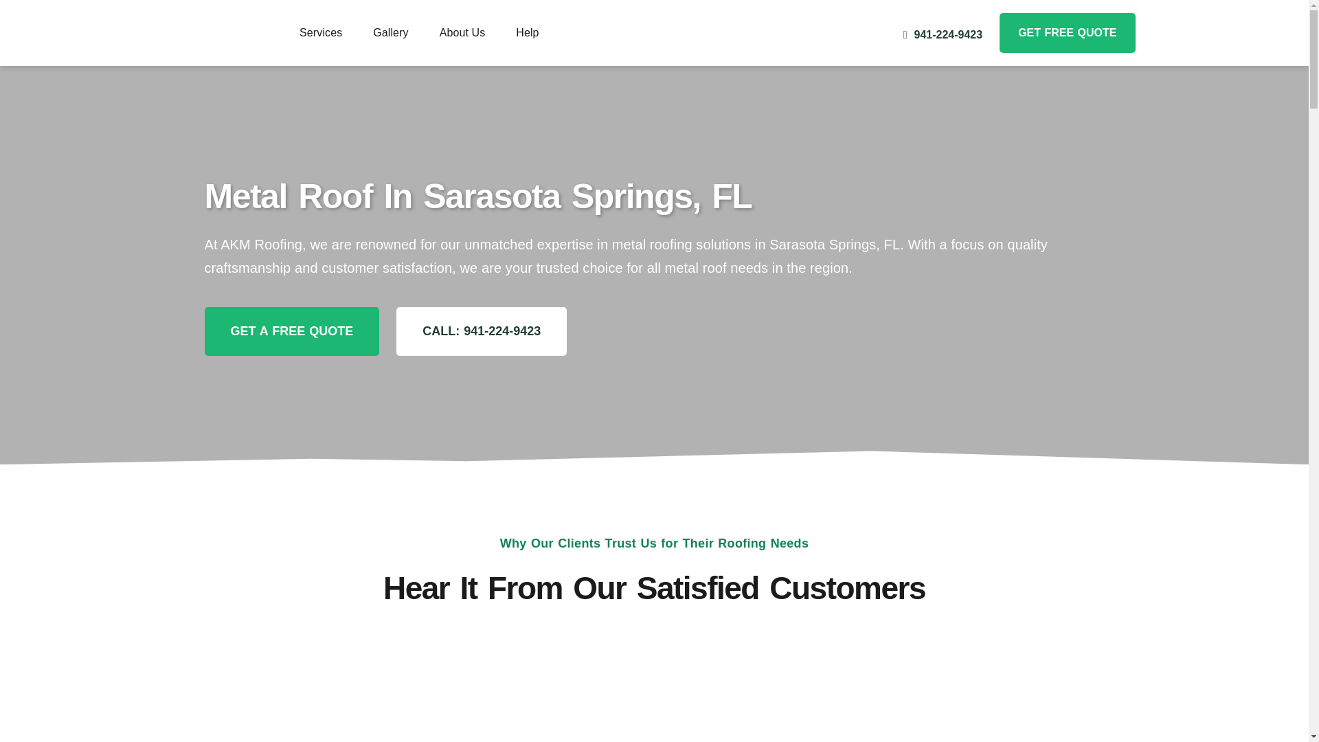  What do you see at coordinates (462, 33) in the screenshot?
I see `About Us` at bounding box center [462, 33].